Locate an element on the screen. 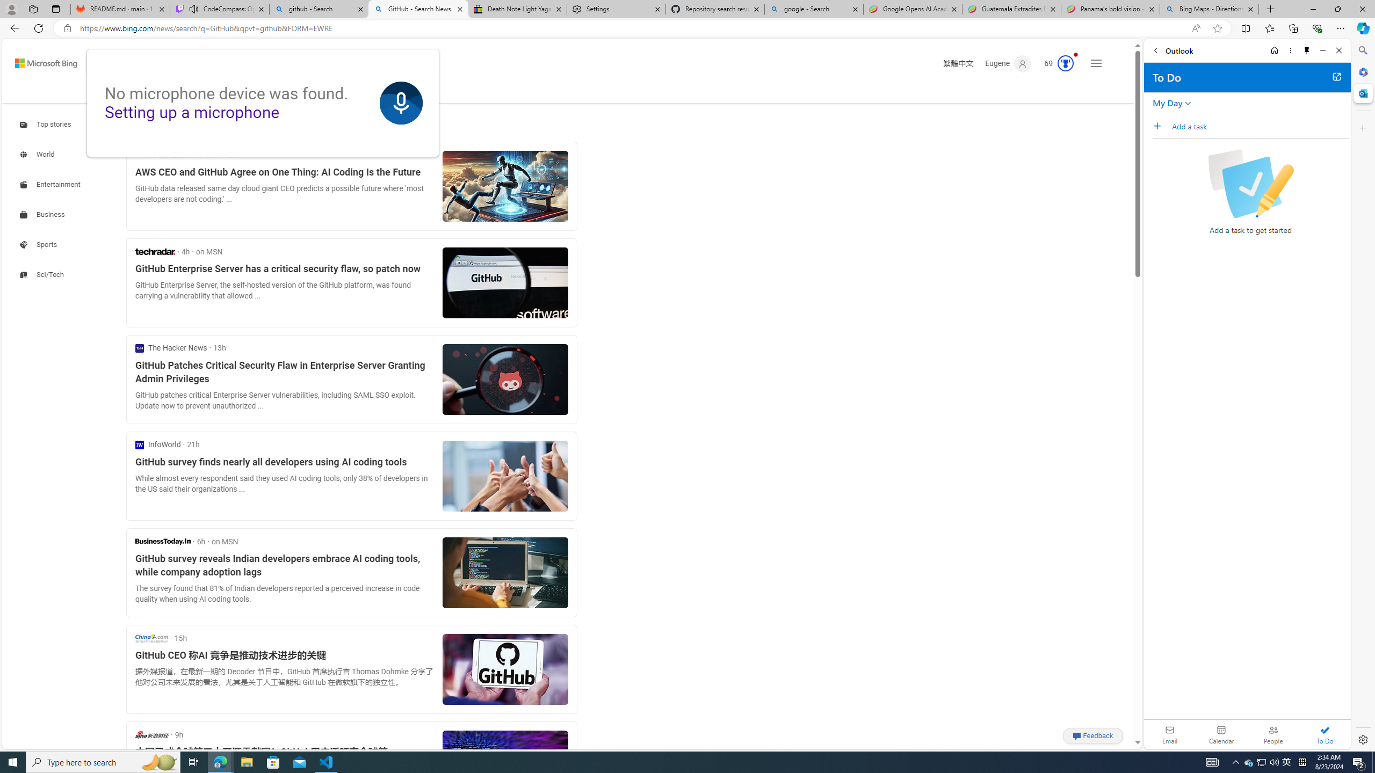 Image resolution: width=1375 pixels, height=773 pixels. NEWS is located at coordinates (331, 91).